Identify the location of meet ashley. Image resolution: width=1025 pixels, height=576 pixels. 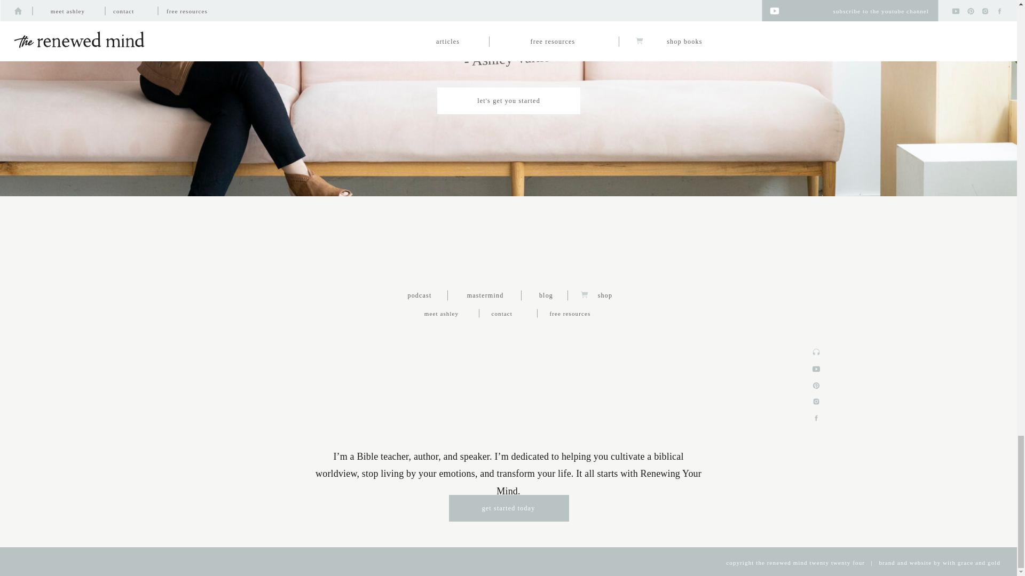
(441, 313).